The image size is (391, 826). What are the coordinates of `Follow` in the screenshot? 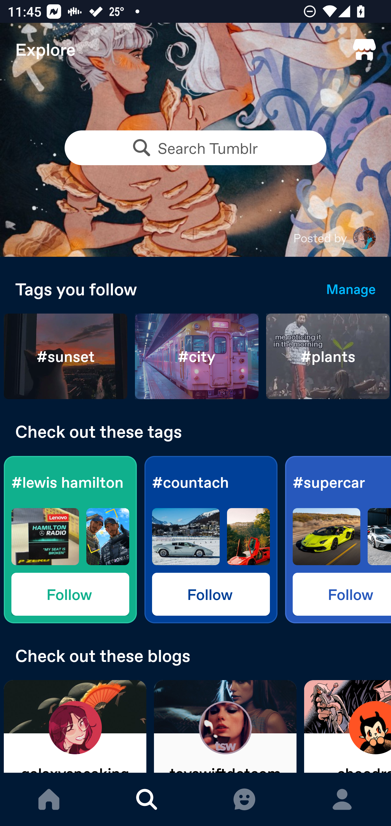 It's located at (70, 594).